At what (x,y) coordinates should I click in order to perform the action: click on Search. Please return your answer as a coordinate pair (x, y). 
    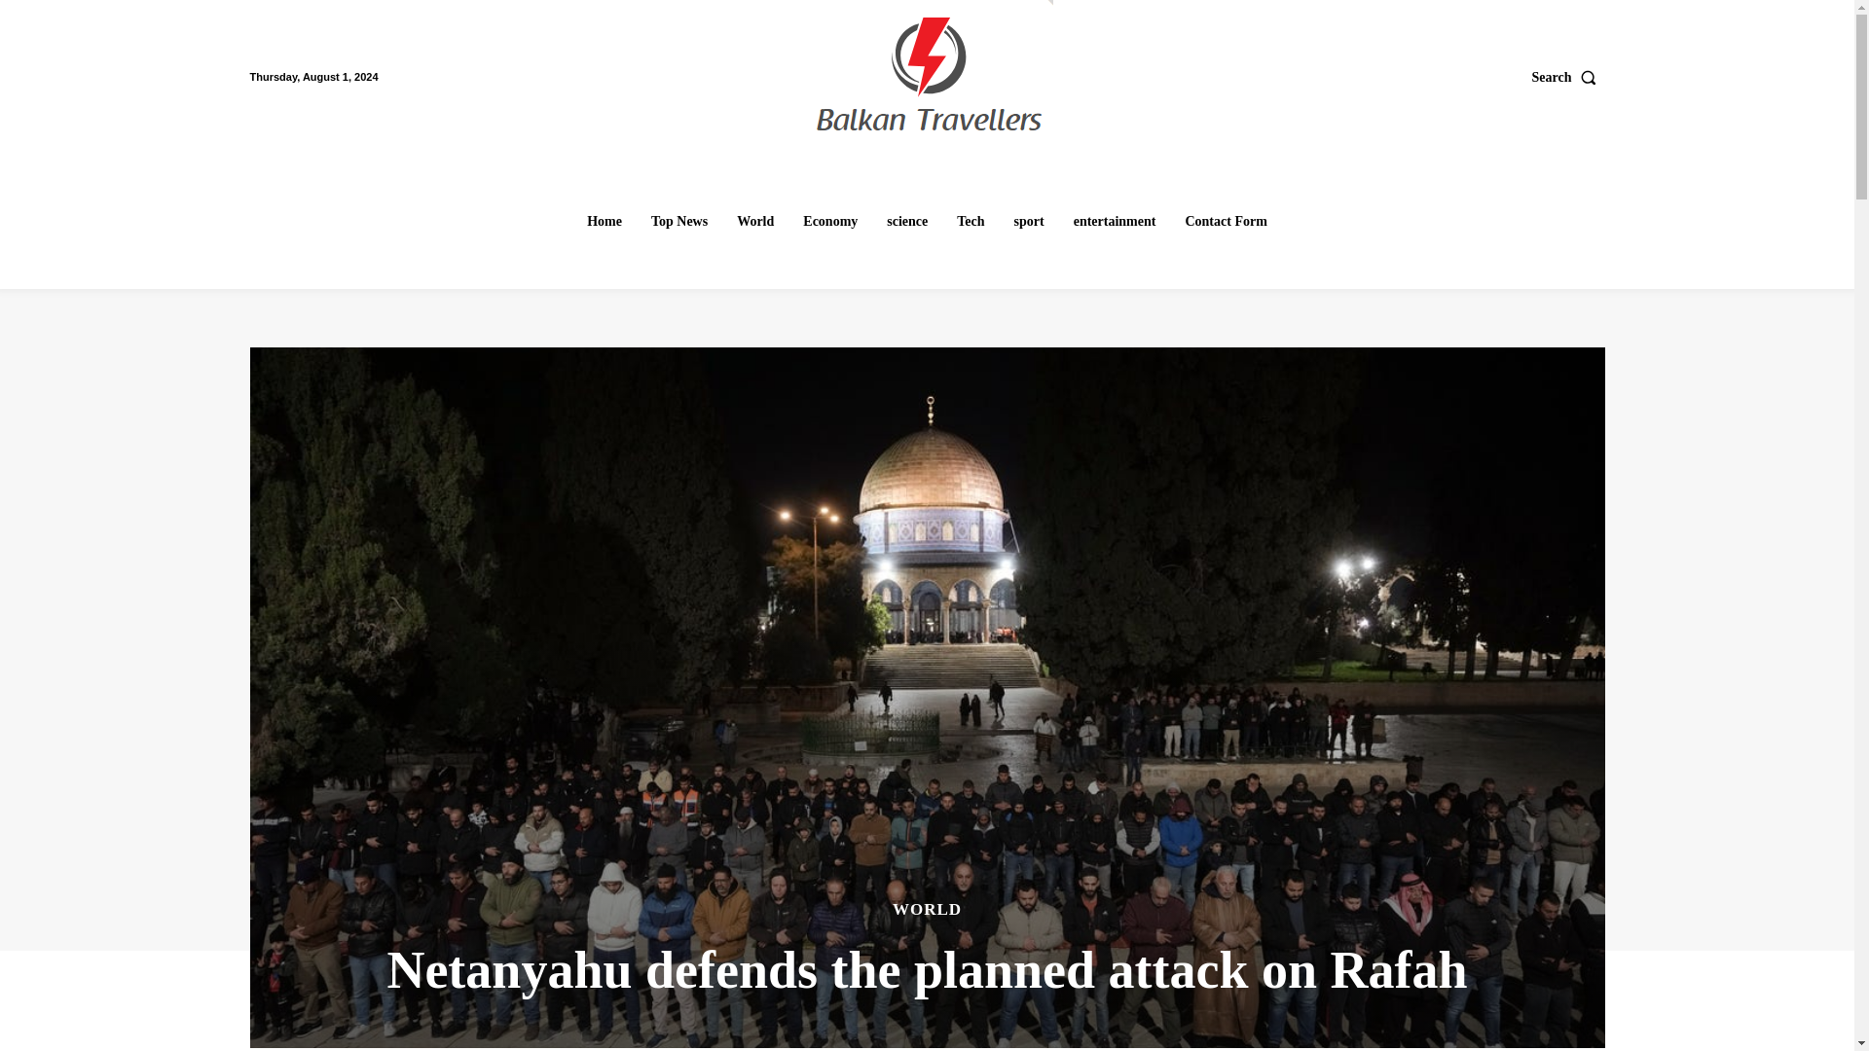
    Looking at the image, I should click on (1569, 77).